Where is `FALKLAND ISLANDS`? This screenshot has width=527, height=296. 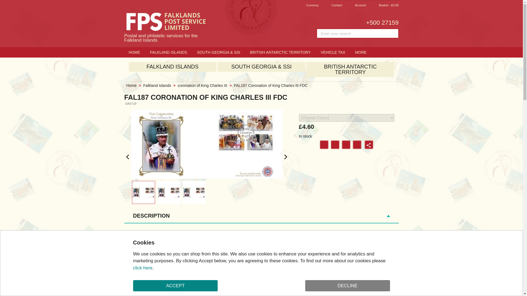
FALKLAND ISLANDS is located at coordinates (168, 52).